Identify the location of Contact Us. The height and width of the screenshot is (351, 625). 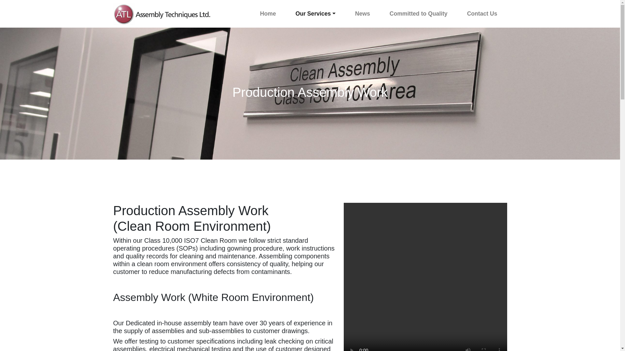
(482, 13).